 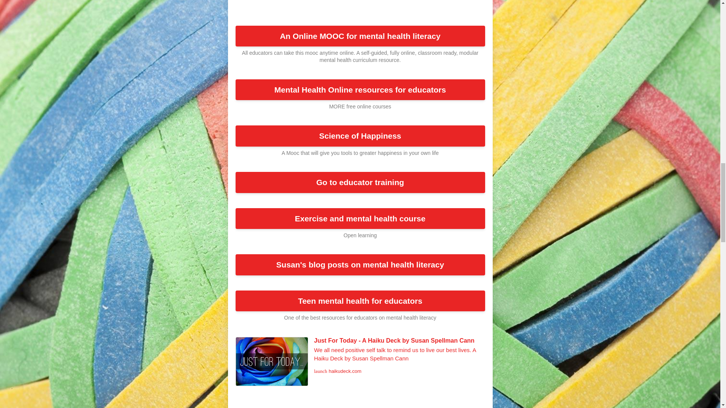 What do you see at coordinates (360, 36) in the screenshot?
I see `An Online MOOC for mental health literacy` at bounding box center [360, 36].